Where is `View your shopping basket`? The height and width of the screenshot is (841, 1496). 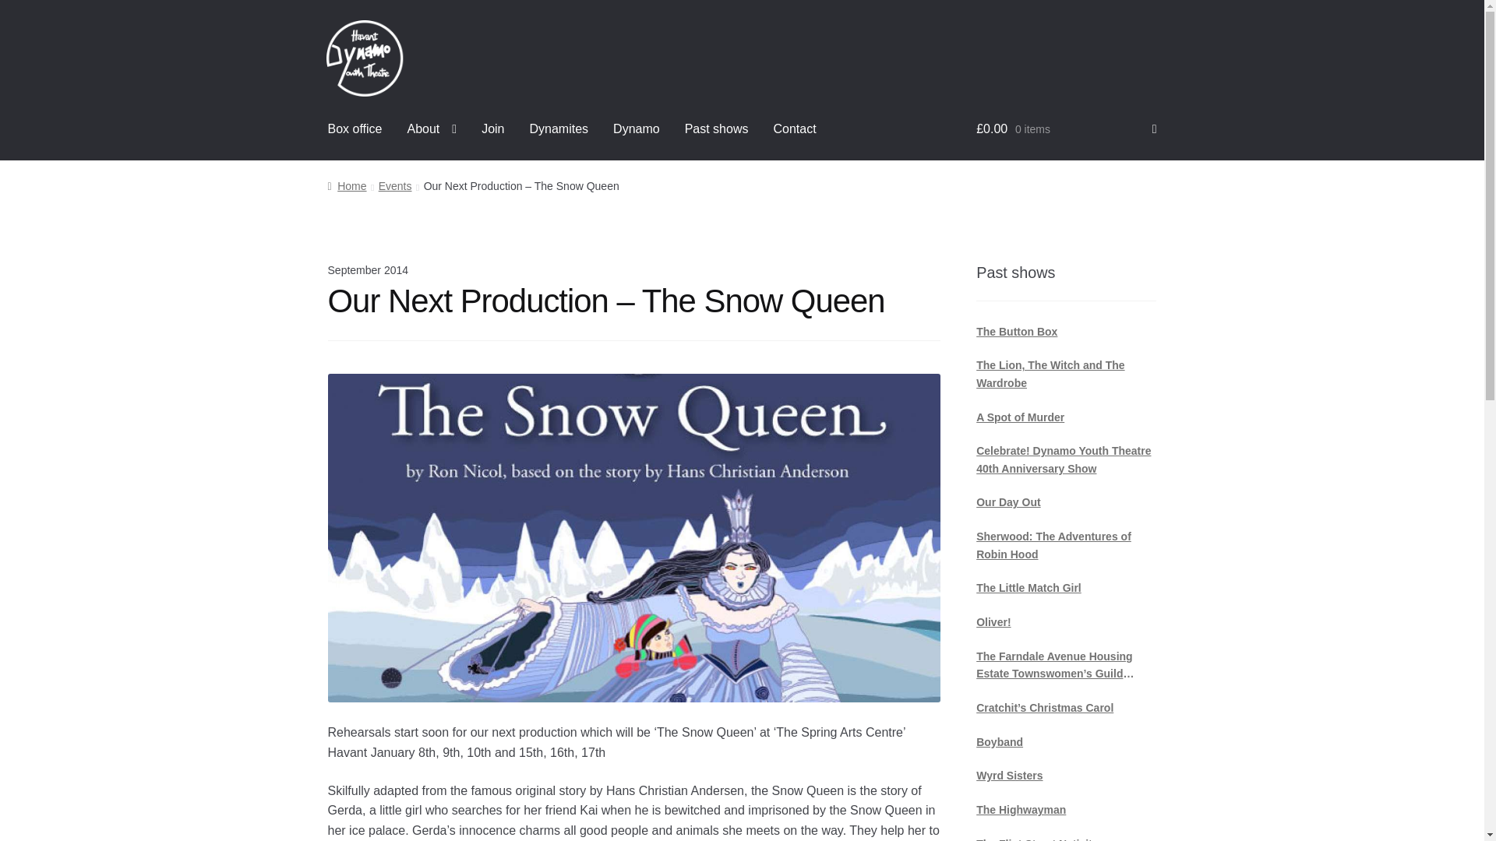
View your shopping basket is located at coordinates (1066, 129).